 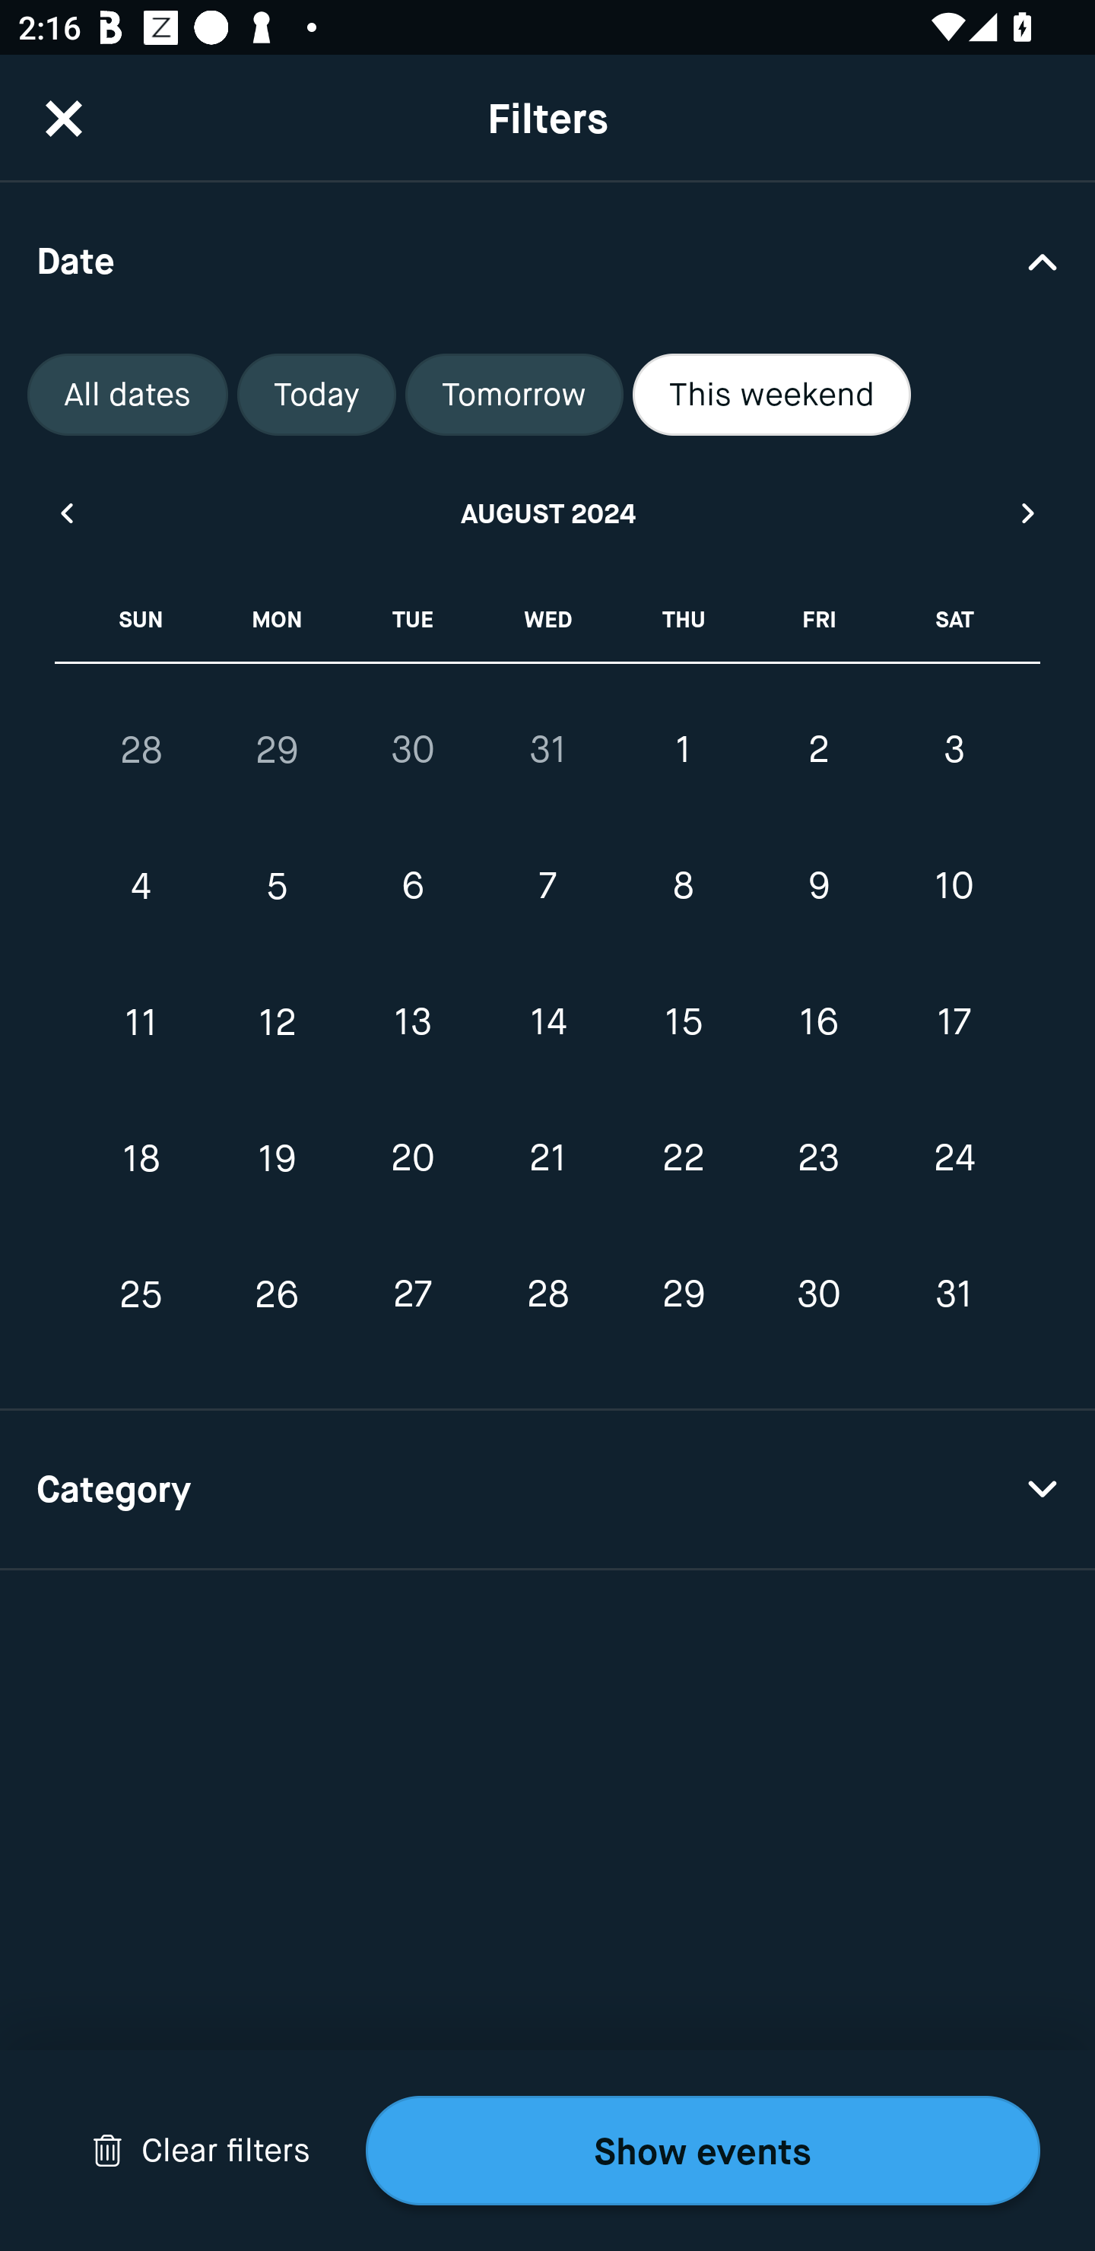 What do you see at coordinates (277, 750) in the screenshot?
I see `29` at bounding box center [277, 750].